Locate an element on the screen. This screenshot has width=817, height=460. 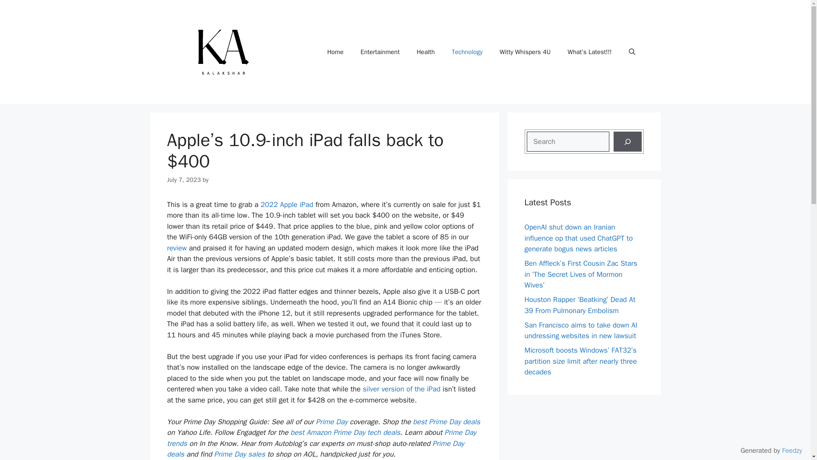
2022 Apple iPad is located at coordinates (287, 204).